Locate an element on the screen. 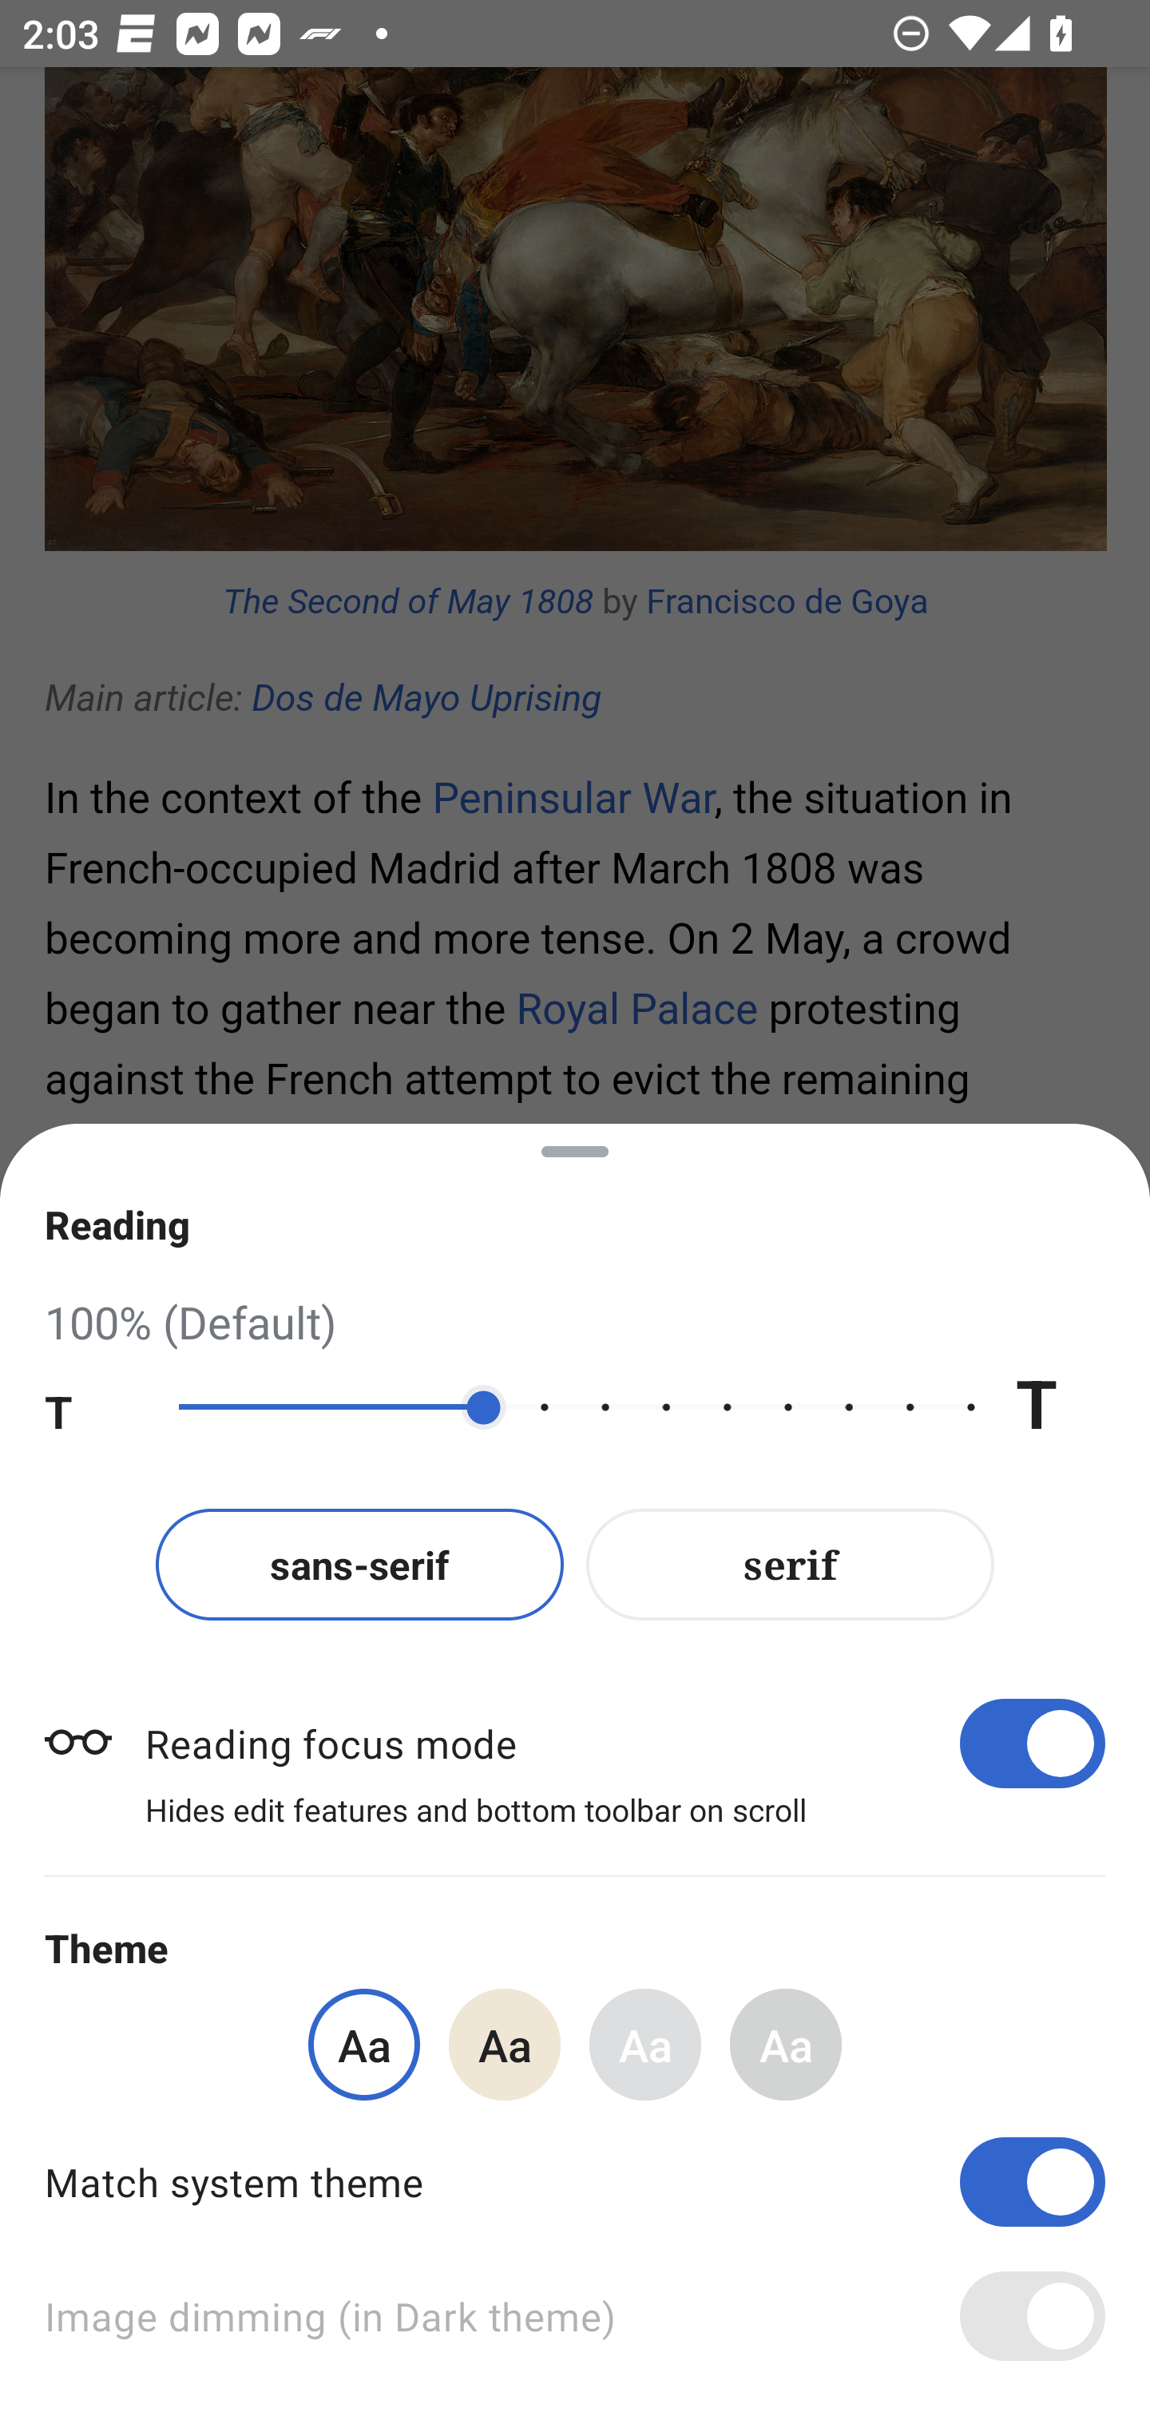  Aa is located at coordinates (645, 2044).